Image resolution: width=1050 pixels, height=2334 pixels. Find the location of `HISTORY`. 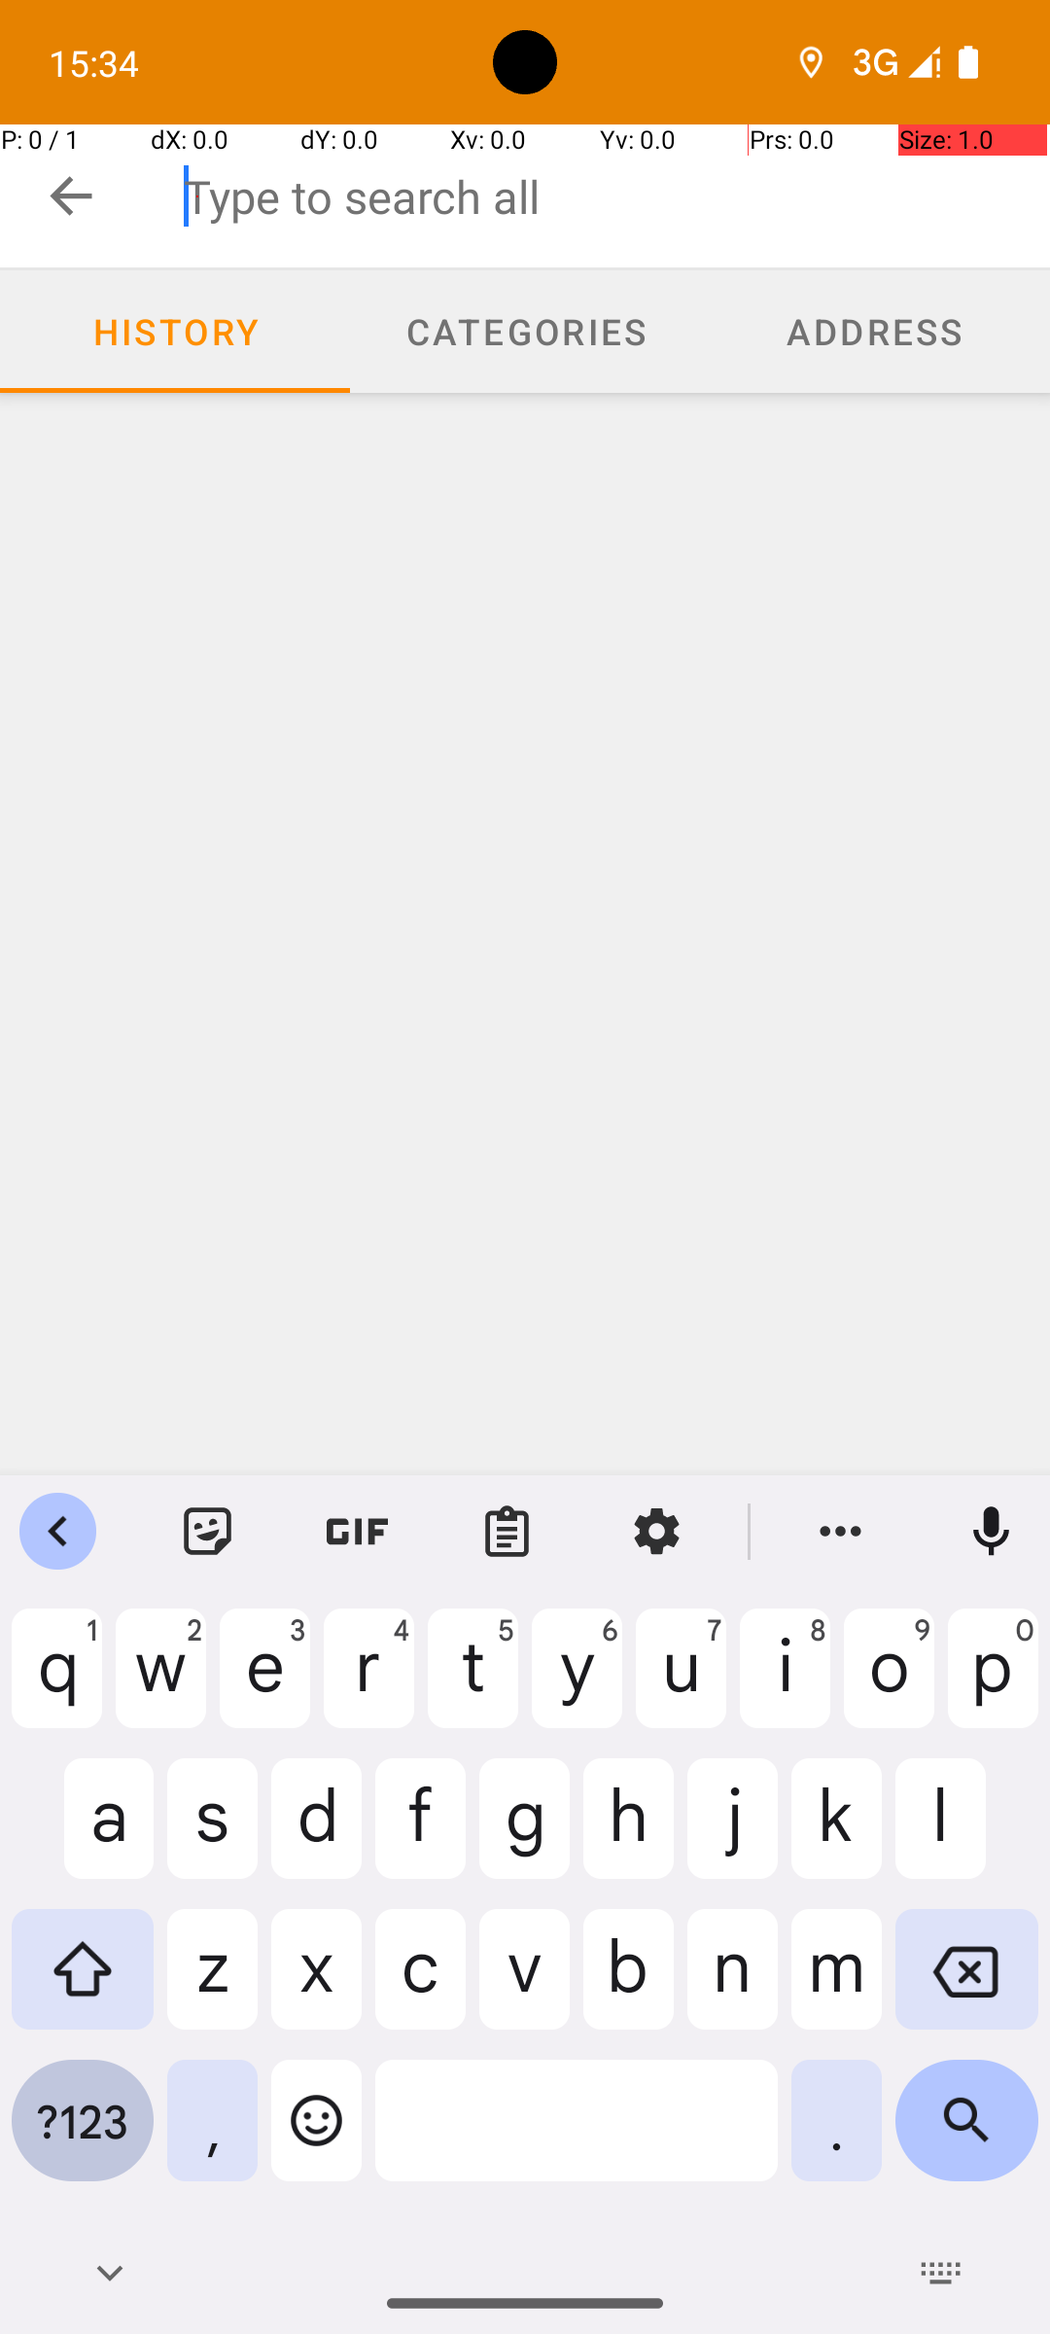

HISTORY is located at coordinates (175, 331).